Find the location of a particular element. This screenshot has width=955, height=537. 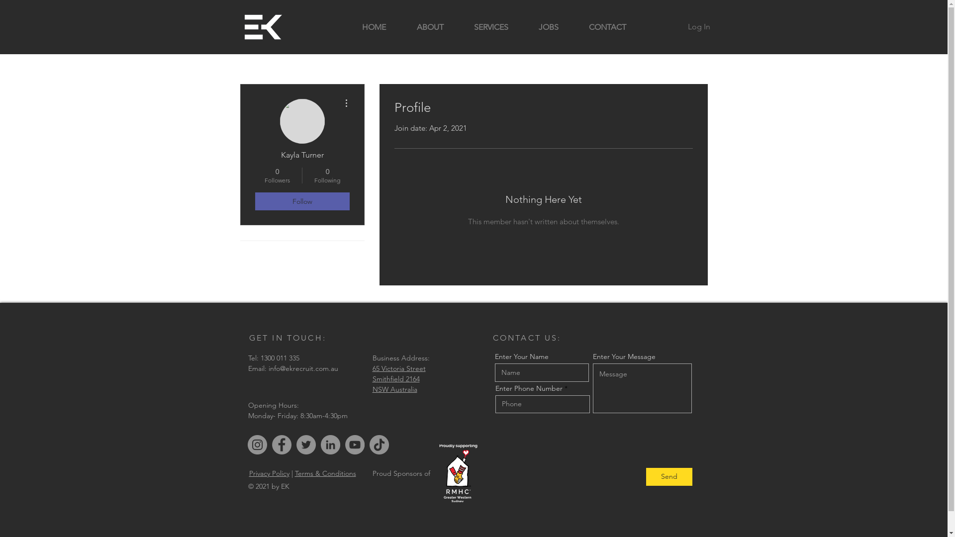

Privacy Policy is located at coordinates (269, 473).